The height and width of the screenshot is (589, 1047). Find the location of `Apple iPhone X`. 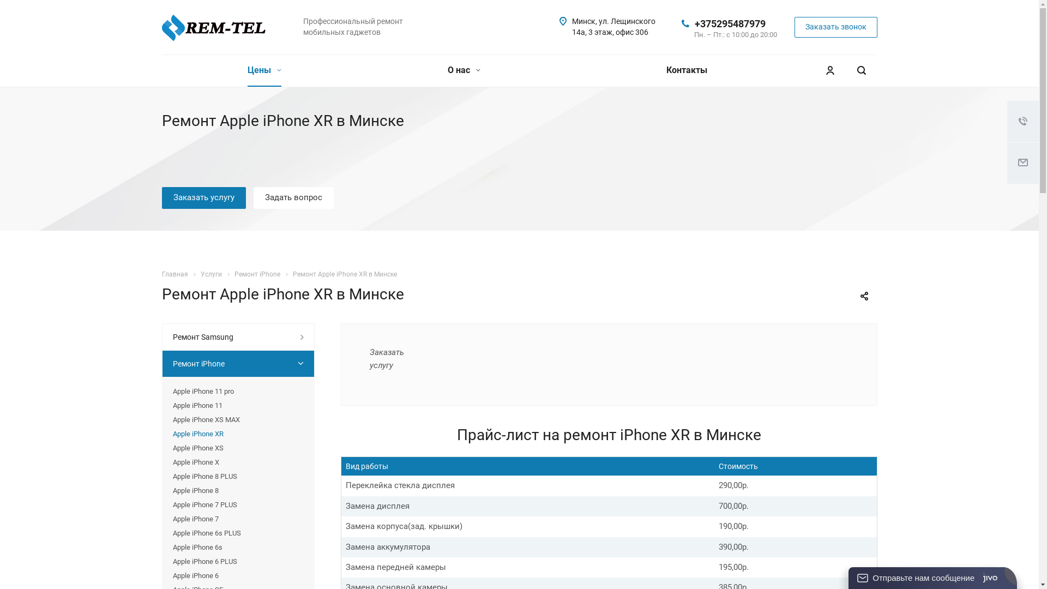

Apple iPhone X is located at coordinates (238, 462).